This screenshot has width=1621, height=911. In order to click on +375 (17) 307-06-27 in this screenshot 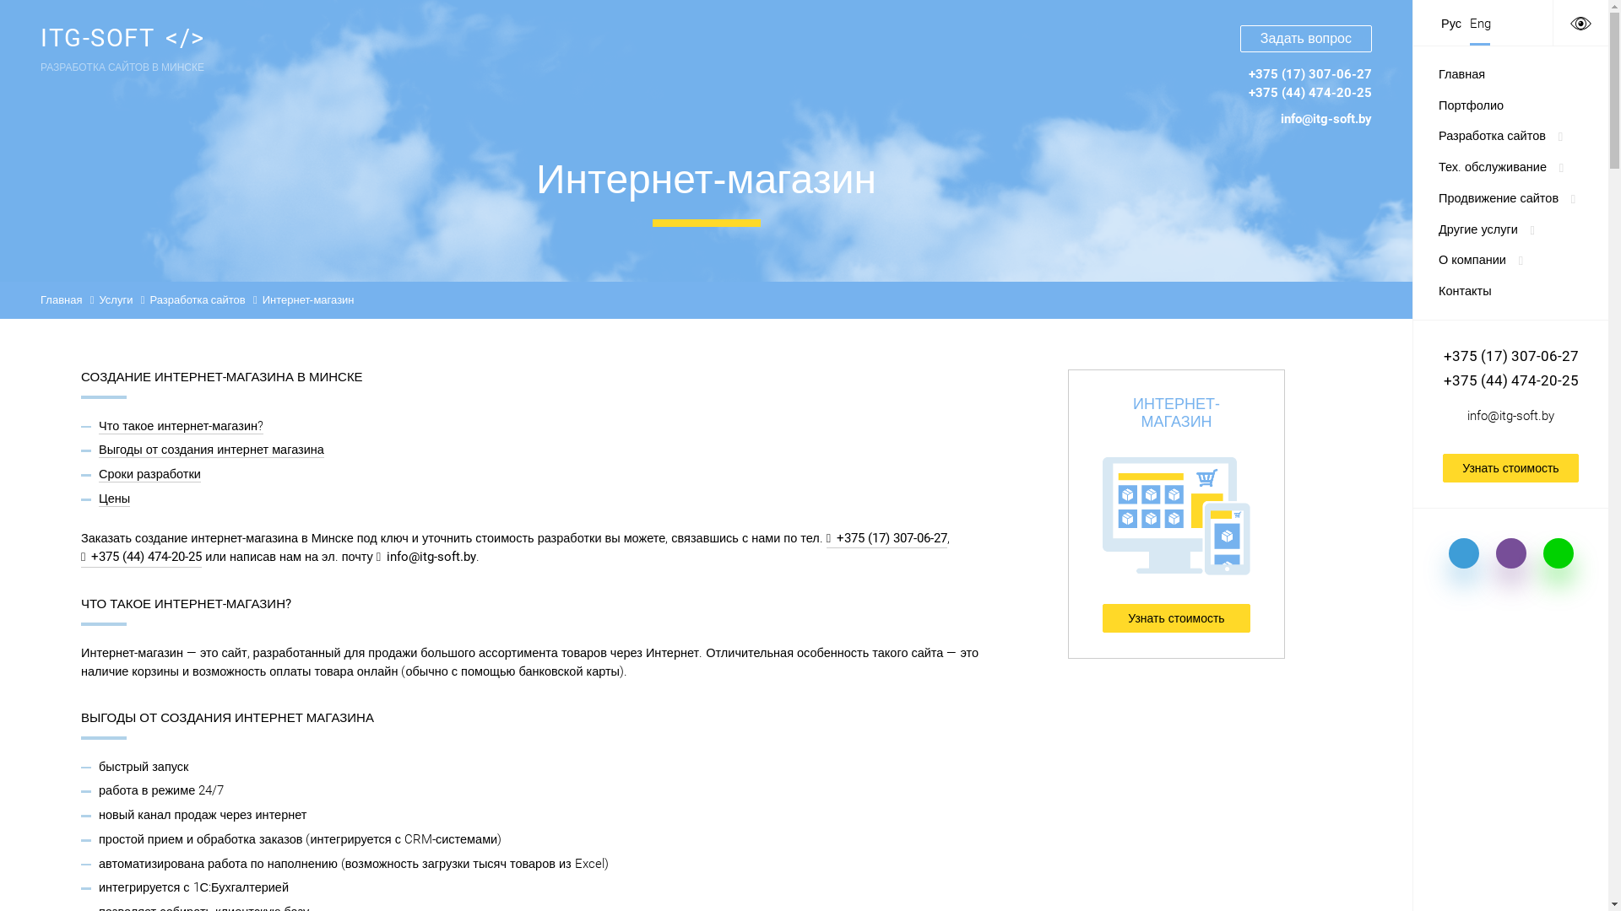, I will do `click(1511, 355)`.